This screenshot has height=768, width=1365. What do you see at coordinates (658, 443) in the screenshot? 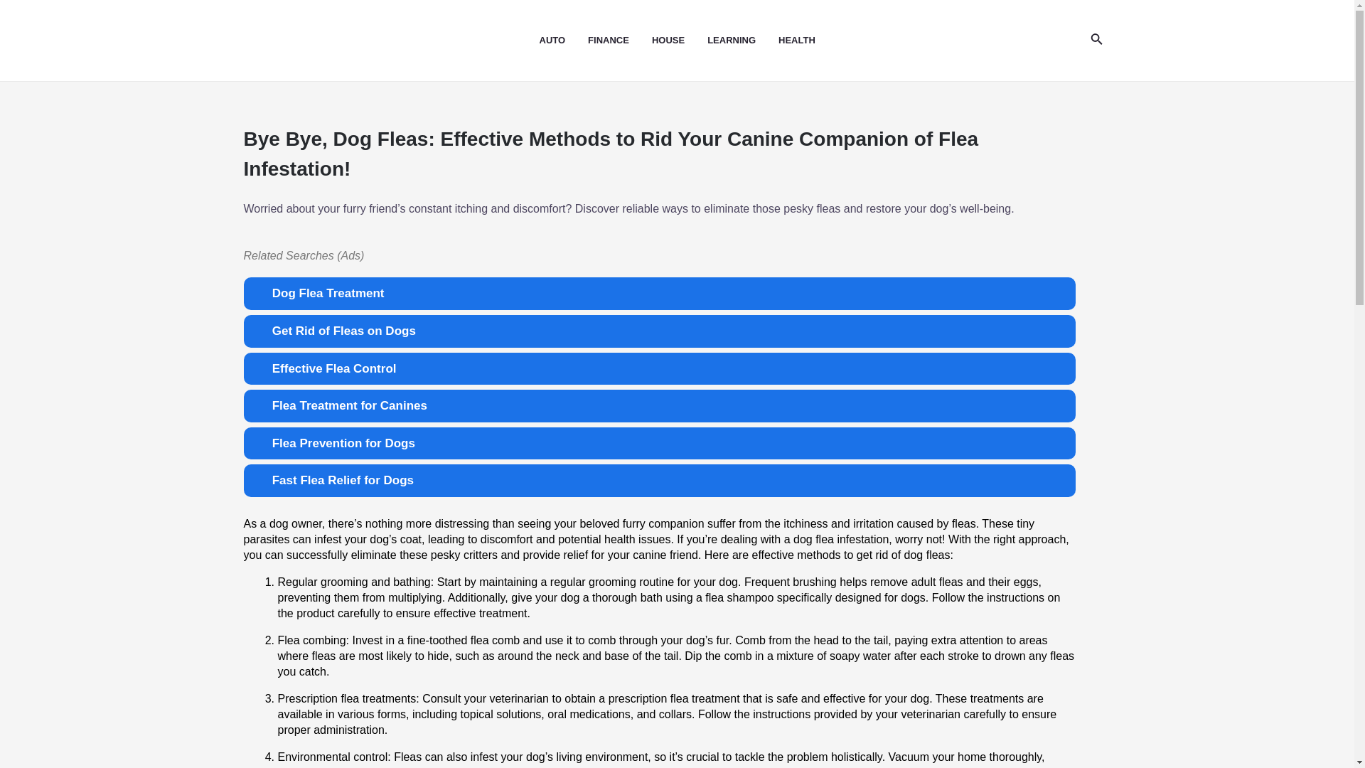
I see `Flea Prevention for Dogs` at bounding box center [658, 443].